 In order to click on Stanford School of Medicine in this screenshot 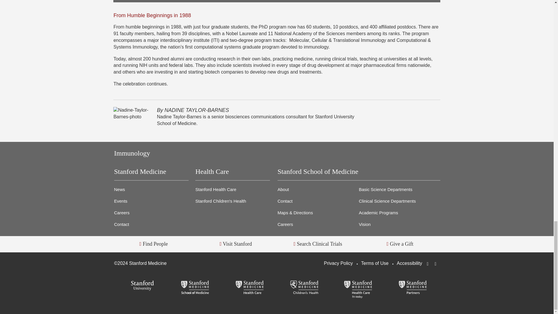, I will do `click(195, 288)`.